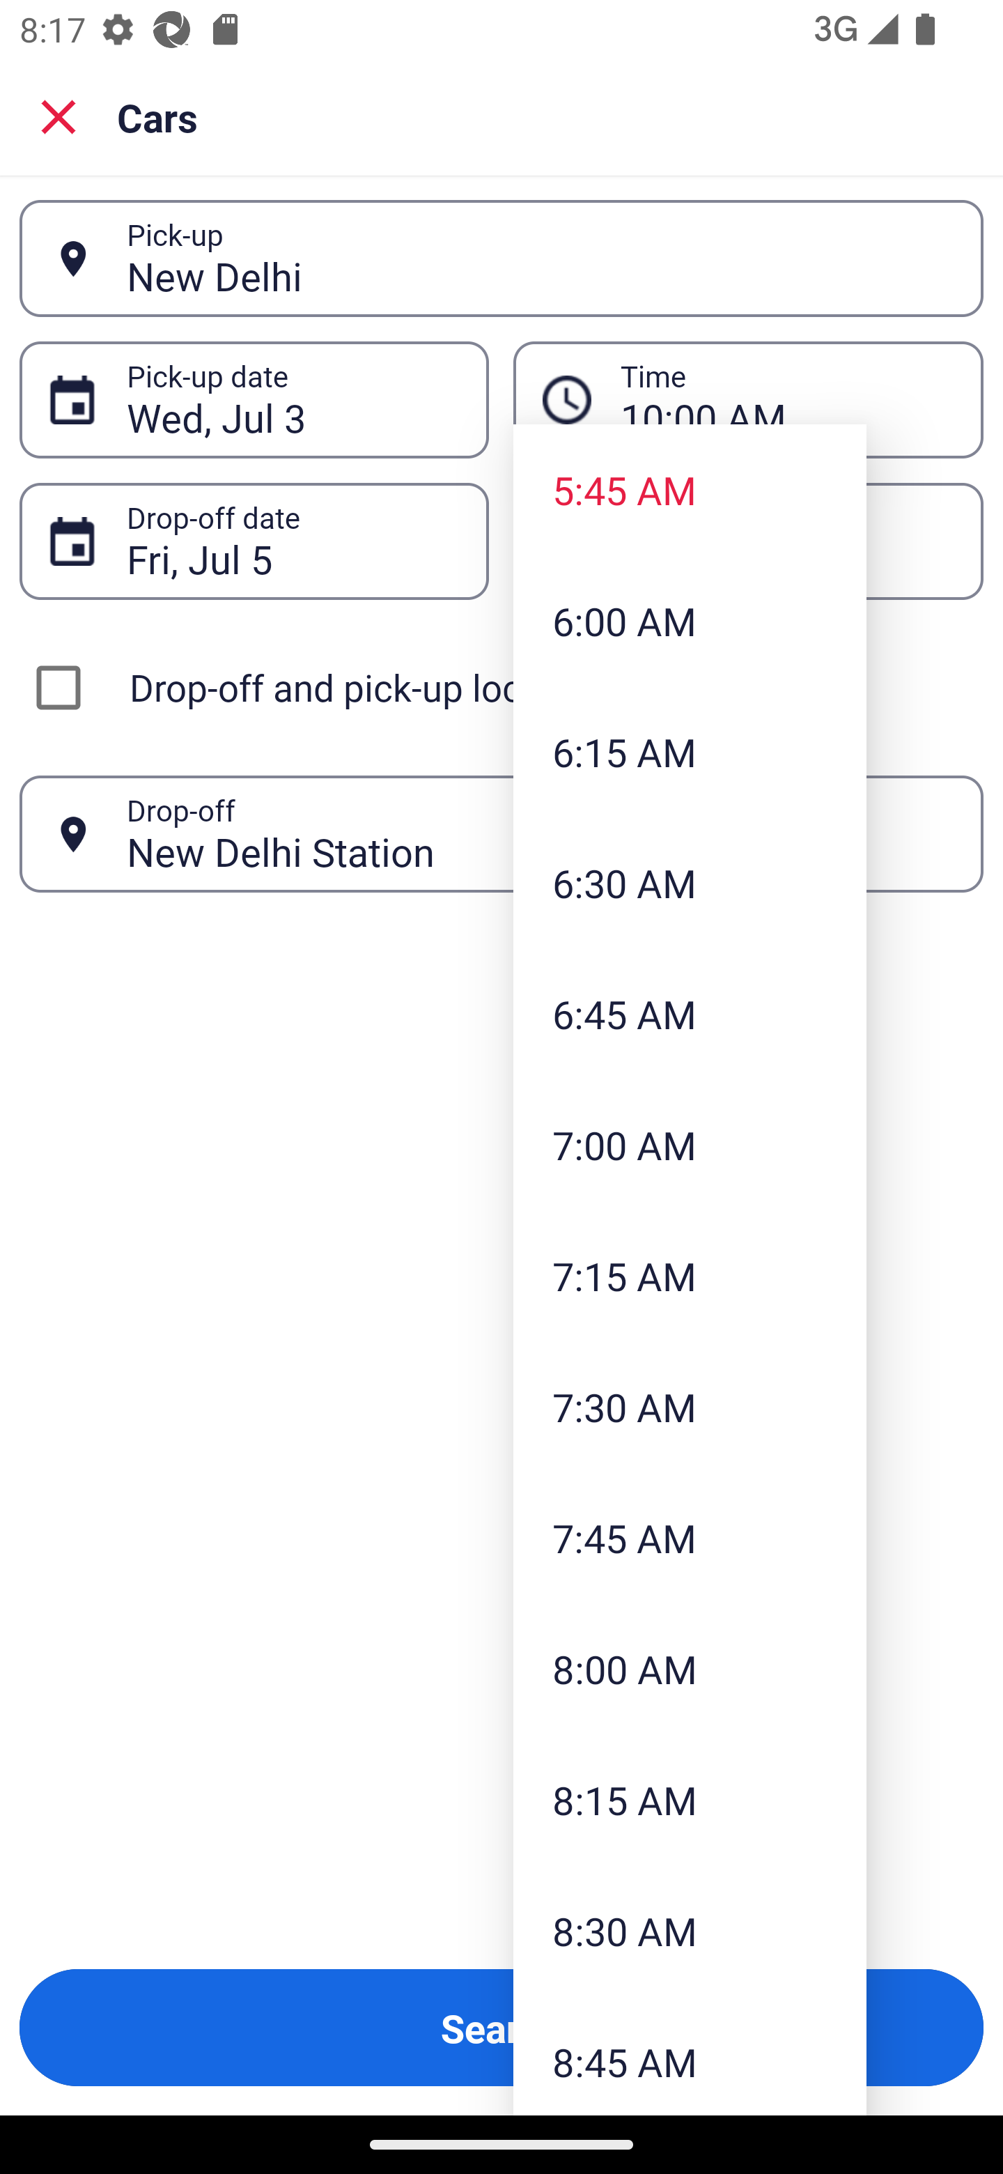 Image resolution: width=1003 pixels, height=2174 pixels. I want to click on 6:45 AM, so click(690, 1013).